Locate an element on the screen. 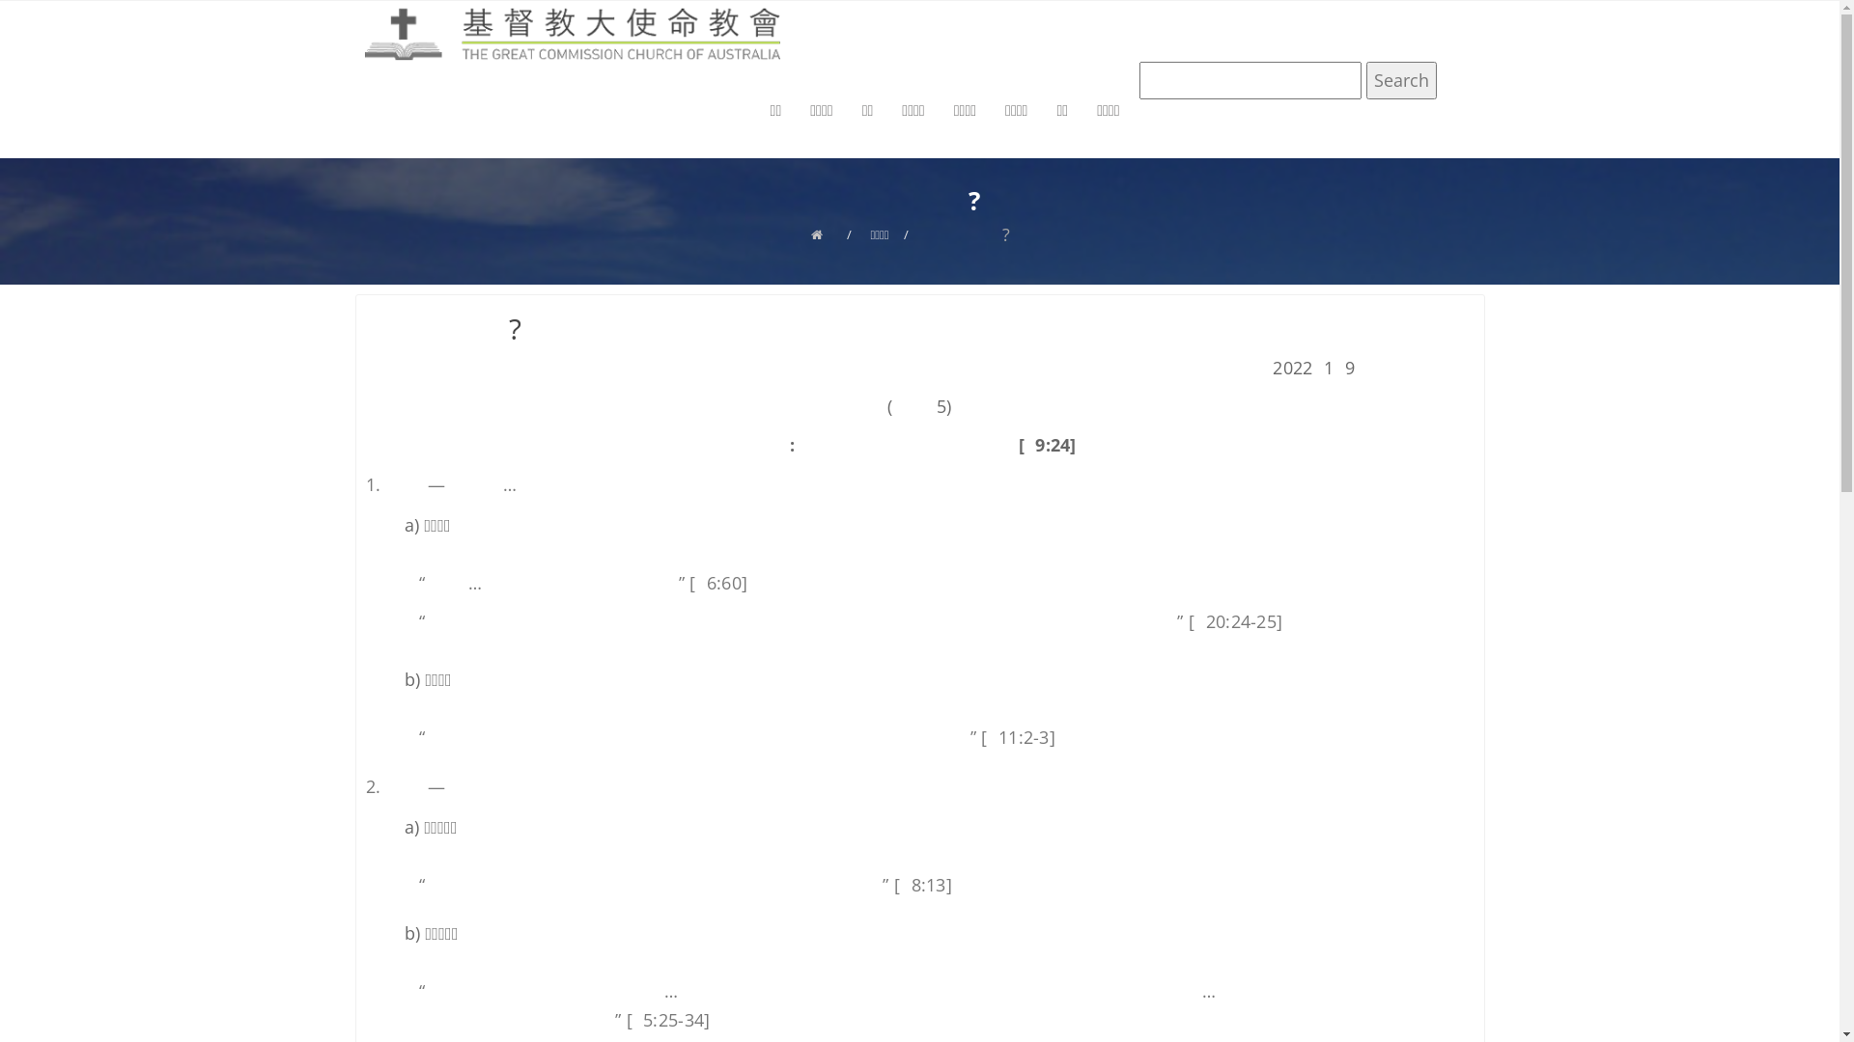 Image resolution: width=1854 pixels, height=1042 pixels. Search is located at coordinates (1400, 81).